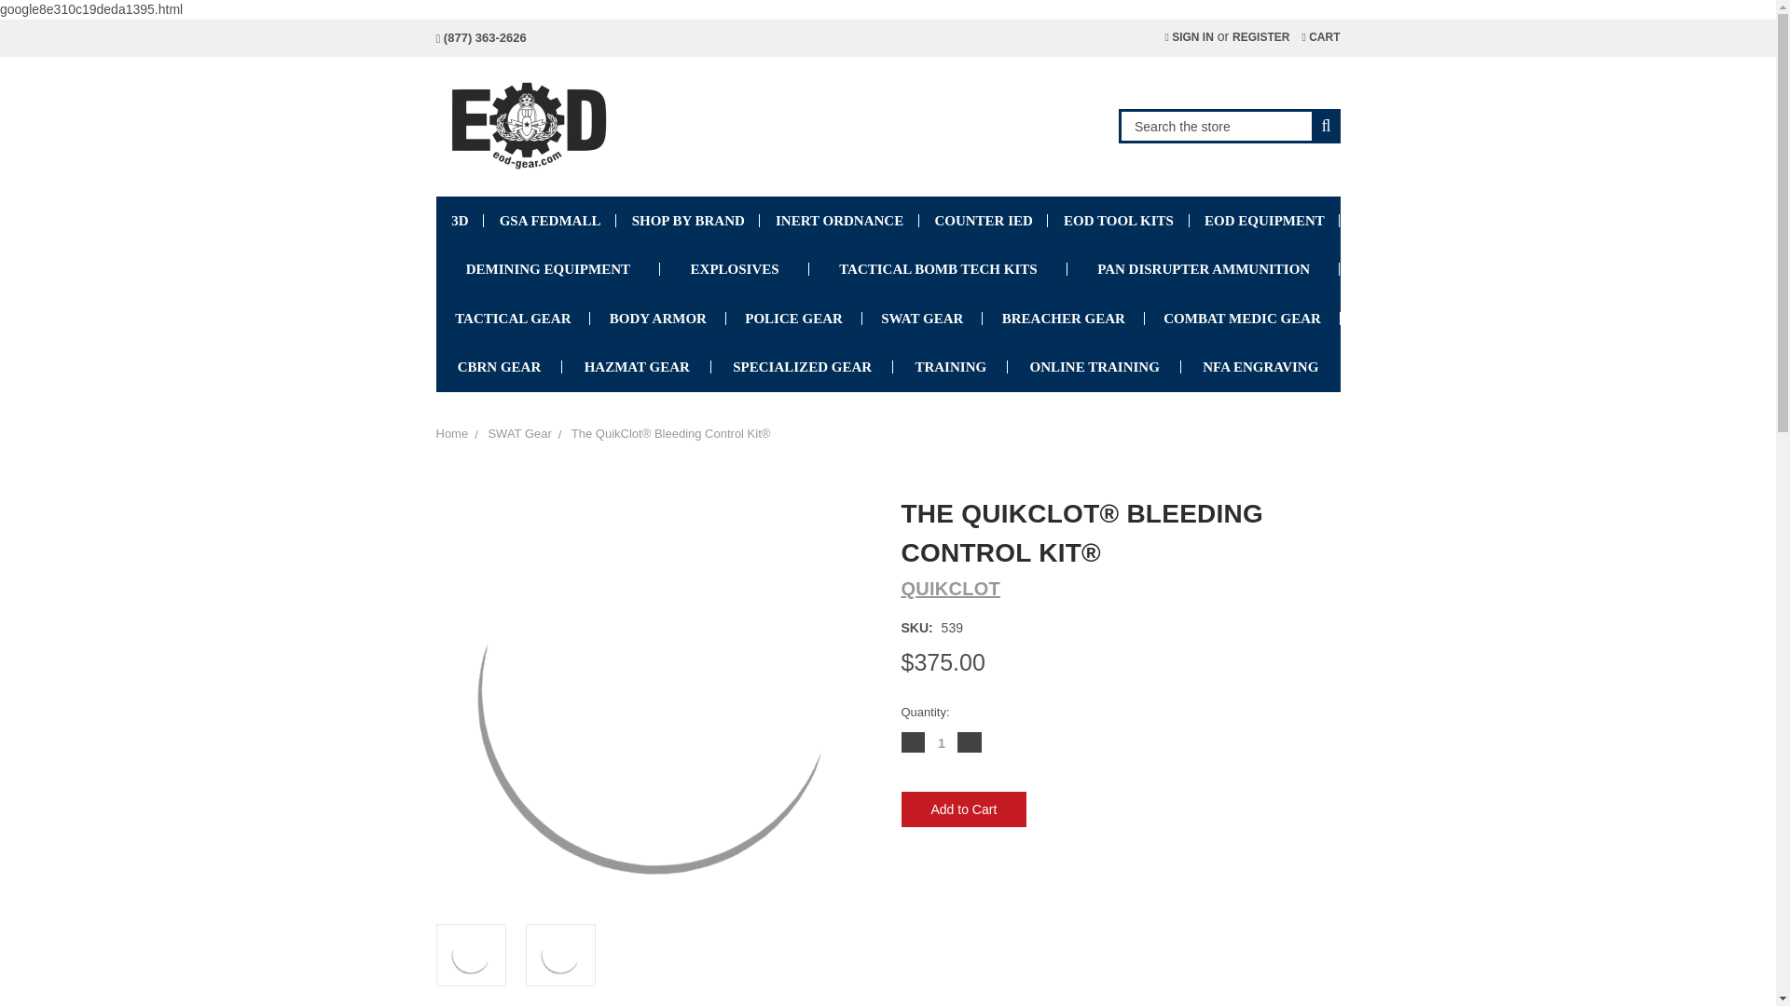  What do you see at coordinates (962, 809) in the screenshot?
I see `Add to Cart` at bounding box center [962, 809].